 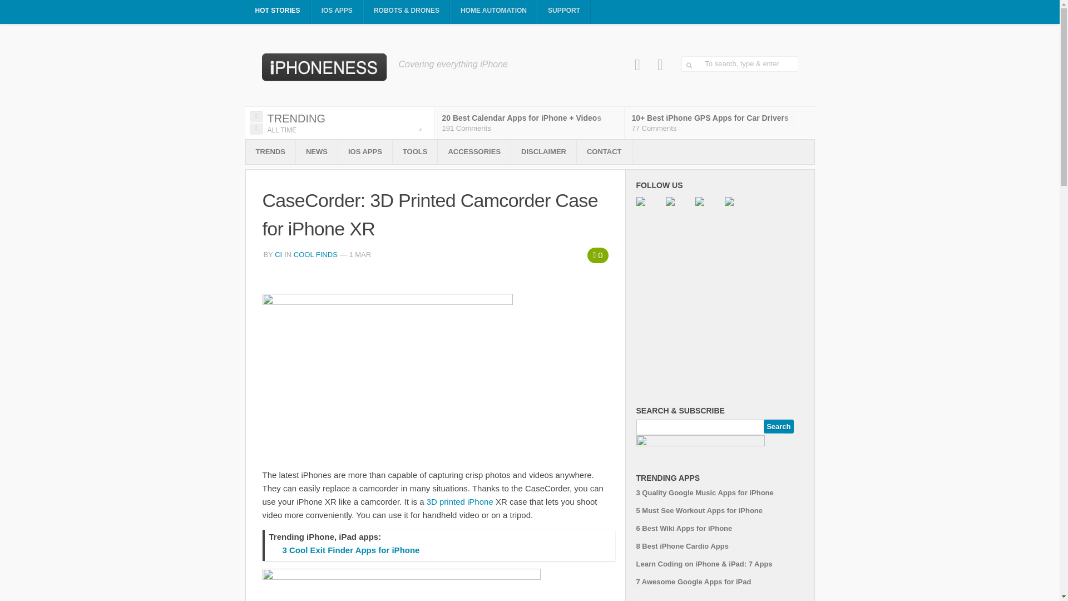 I want to click on Search, so click(x=778, y=426).